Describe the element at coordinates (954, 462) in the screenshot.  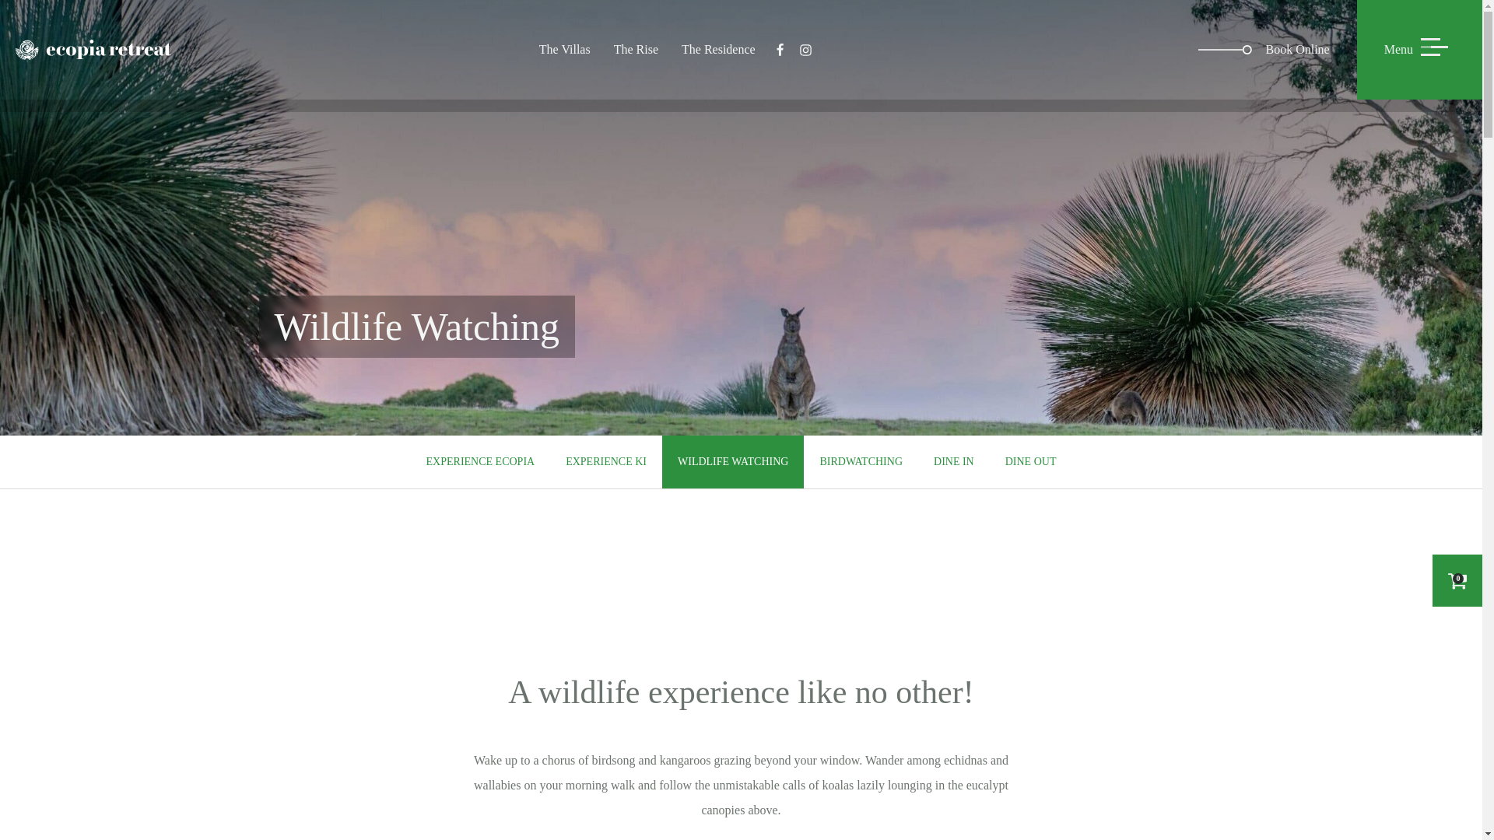
I see `DINE IN` at that location.